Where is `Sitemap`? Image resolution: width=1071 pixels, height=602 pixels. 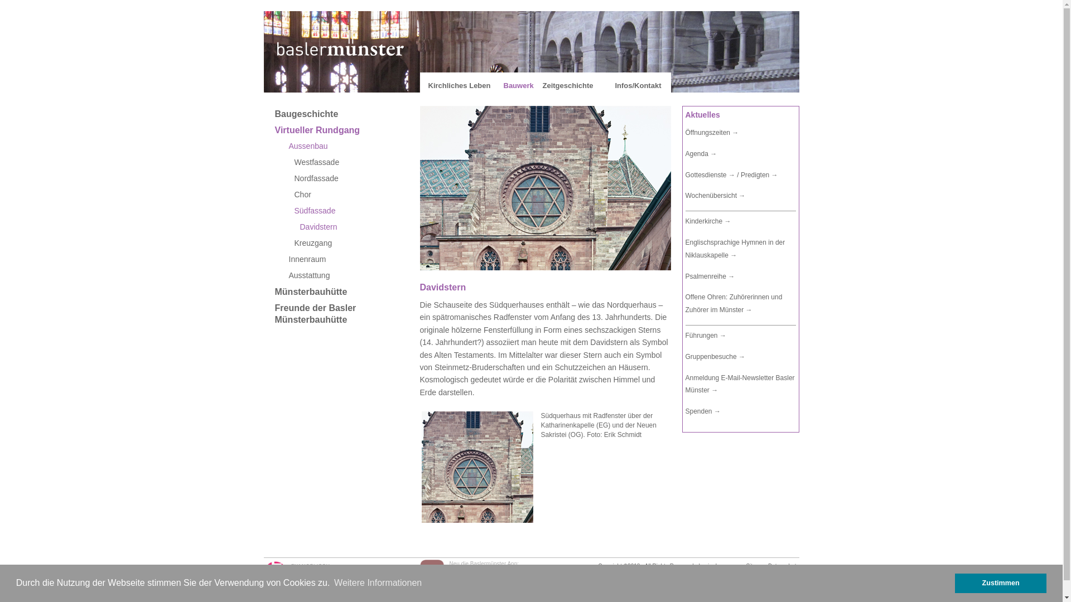
Sitemap is located at coordinates (756, 566).